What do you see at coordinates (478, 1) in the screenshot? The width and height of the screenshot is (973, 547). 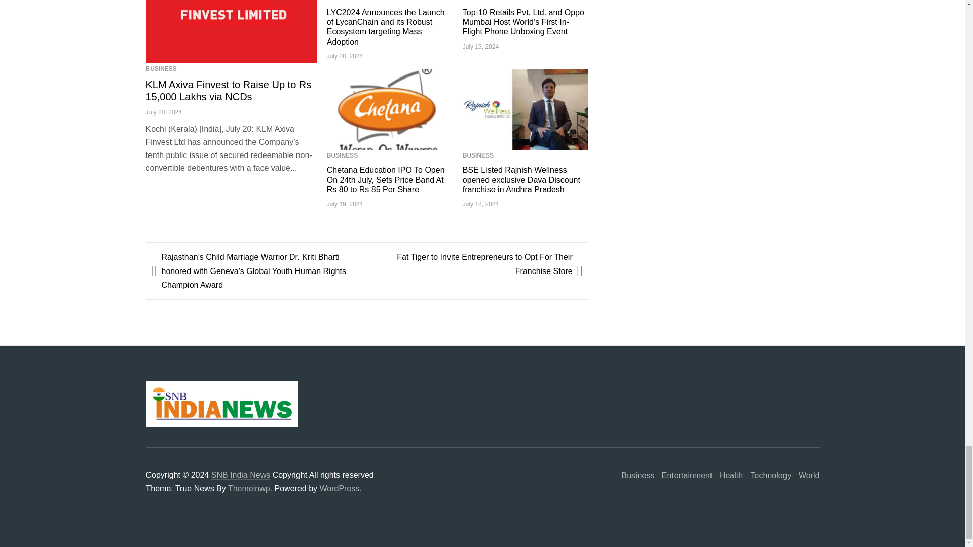 I see `BUSINESS` at bounding box center [478, 1].